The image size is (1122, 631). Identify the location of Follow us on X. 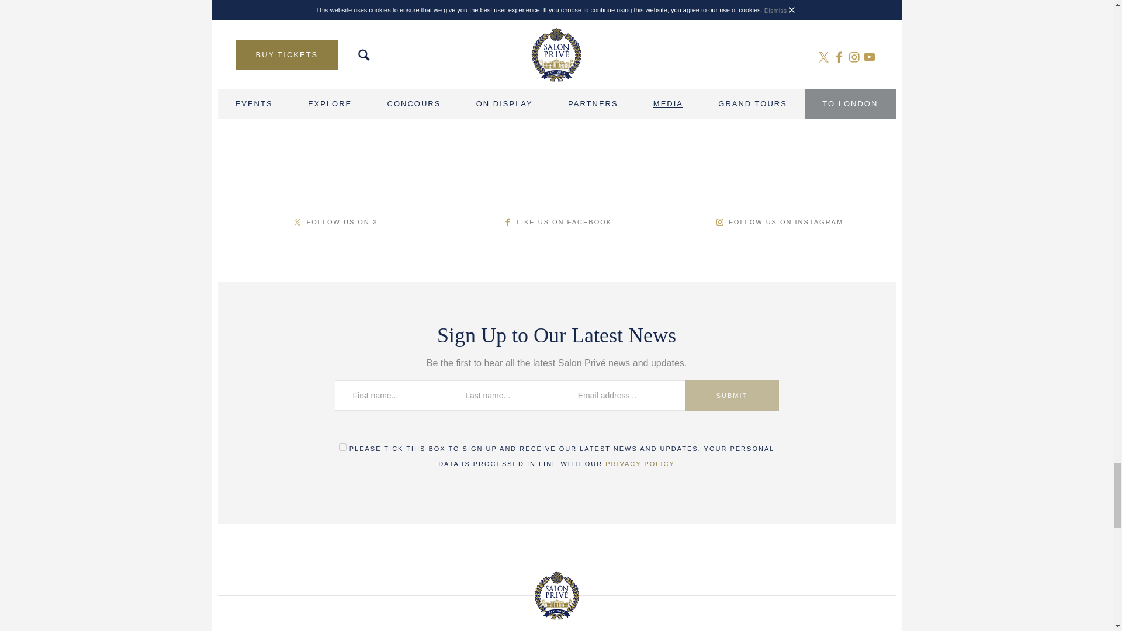
(334, 221).